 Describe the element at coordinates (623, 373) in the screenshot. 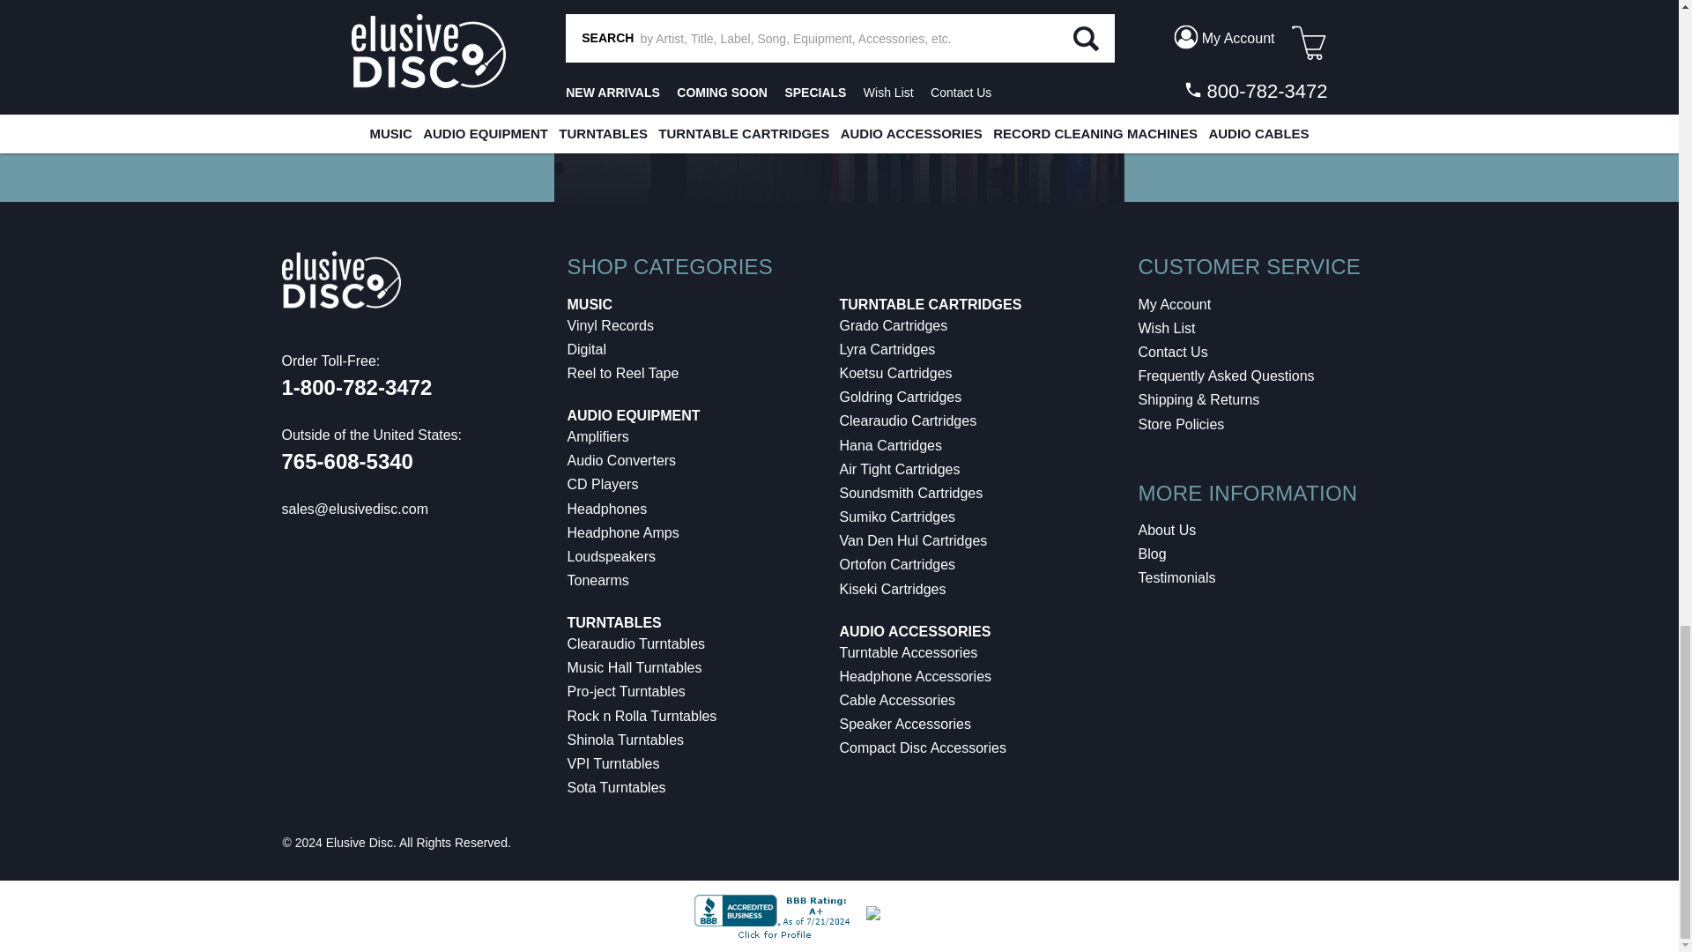

I see `Reel to Reel Tape` at that location.